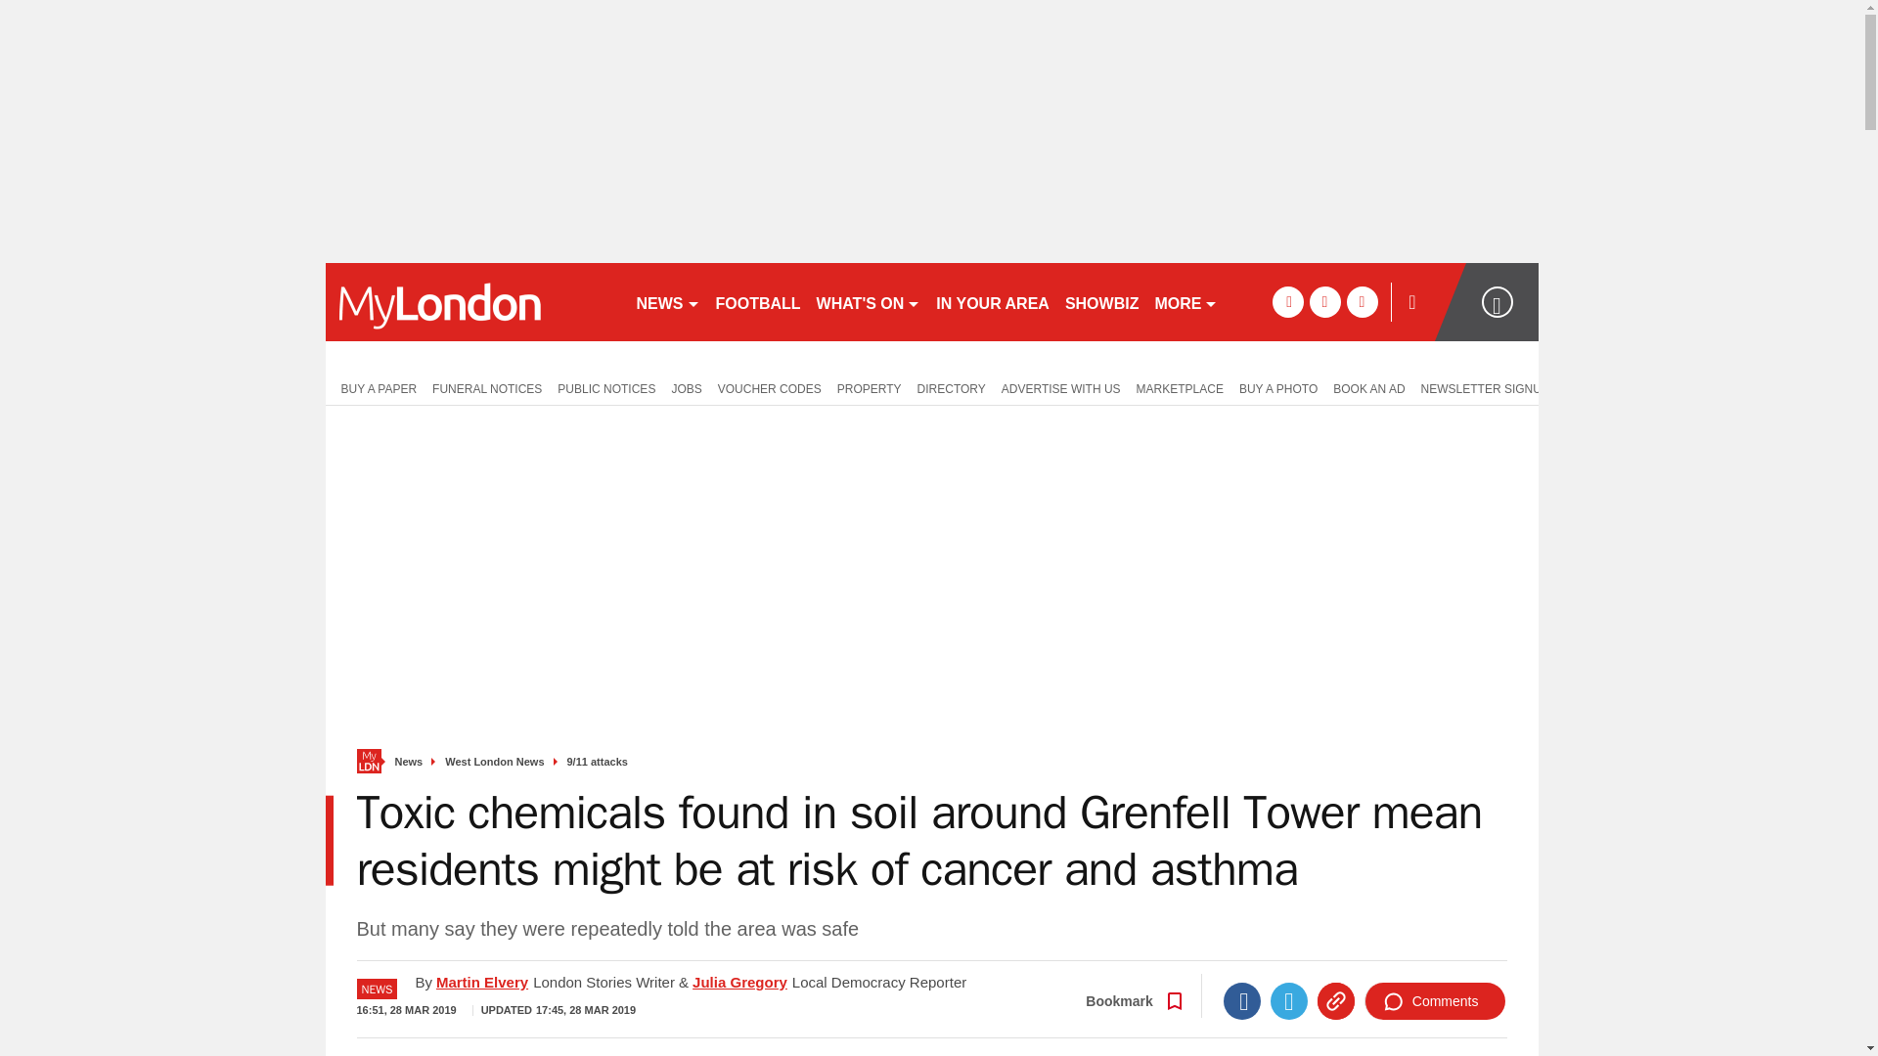  What do you see at coordinates (1435, 1001) in the screenshot?
I see `Comments` at bounding box center [1435, 1001].